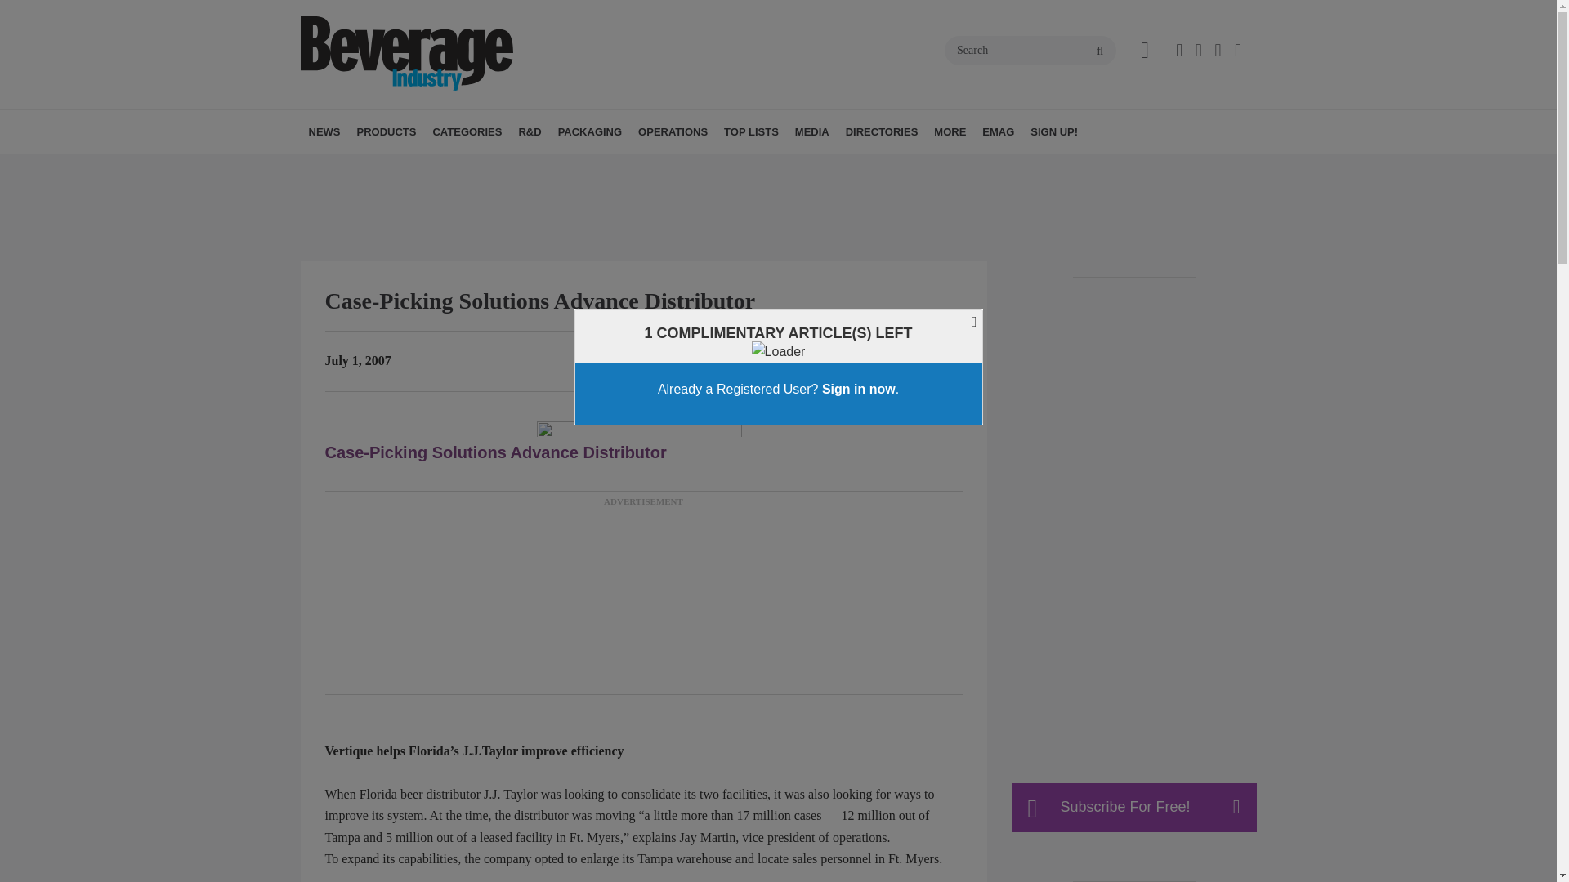  I want to click on search, so click(1100, 51).